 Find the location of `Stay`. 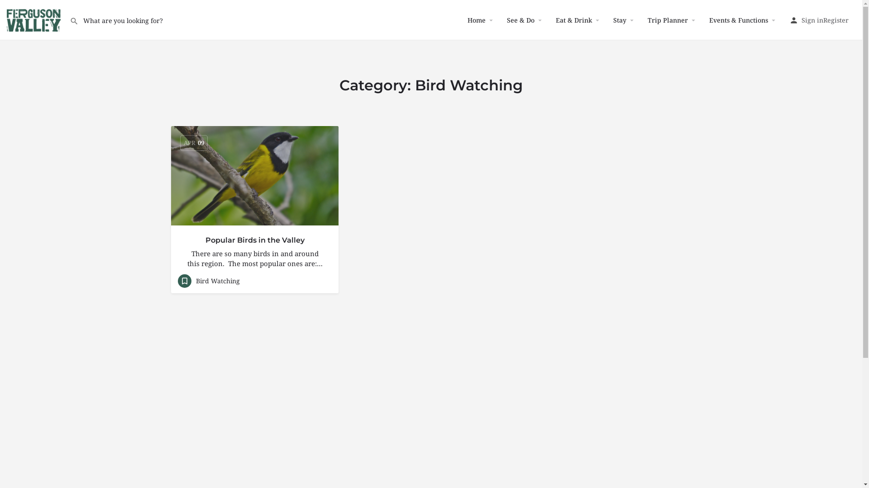

Stay is located at coordinates (620, 20).